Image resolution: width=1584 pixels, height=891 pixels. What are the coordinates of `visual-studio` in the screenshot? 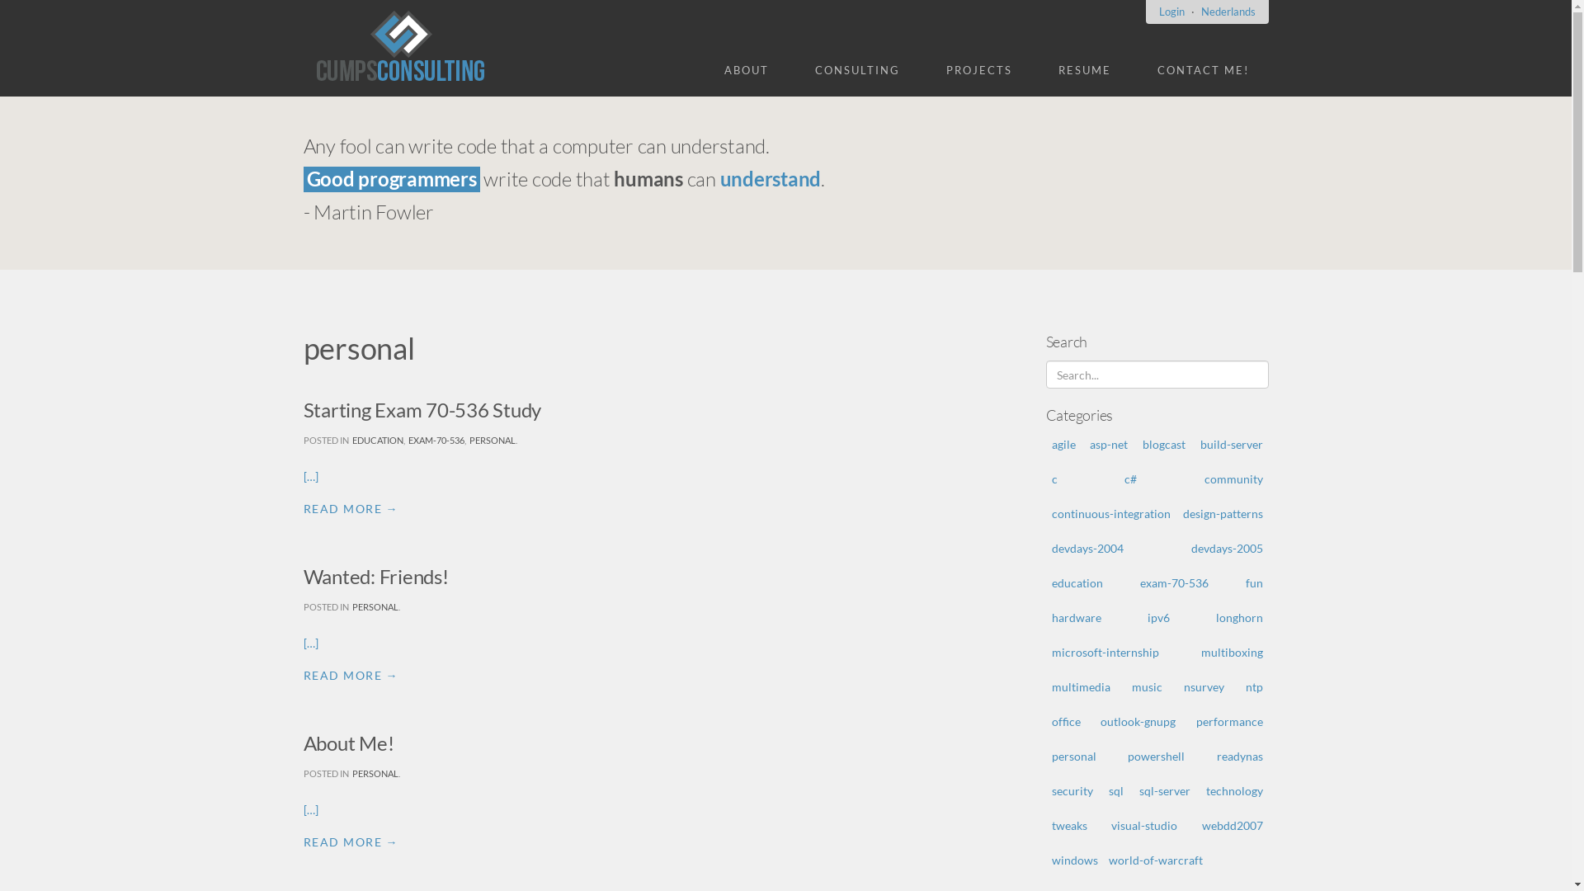 It's located at (1144, 825).